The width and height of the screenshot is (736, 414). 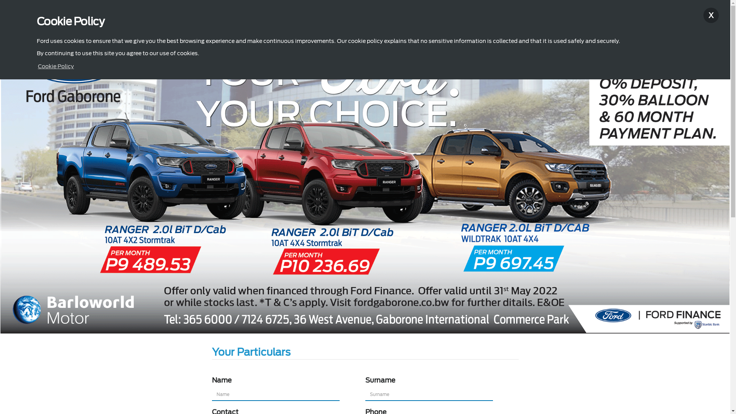 I want to click on Specials, so click(x=206, y=14).